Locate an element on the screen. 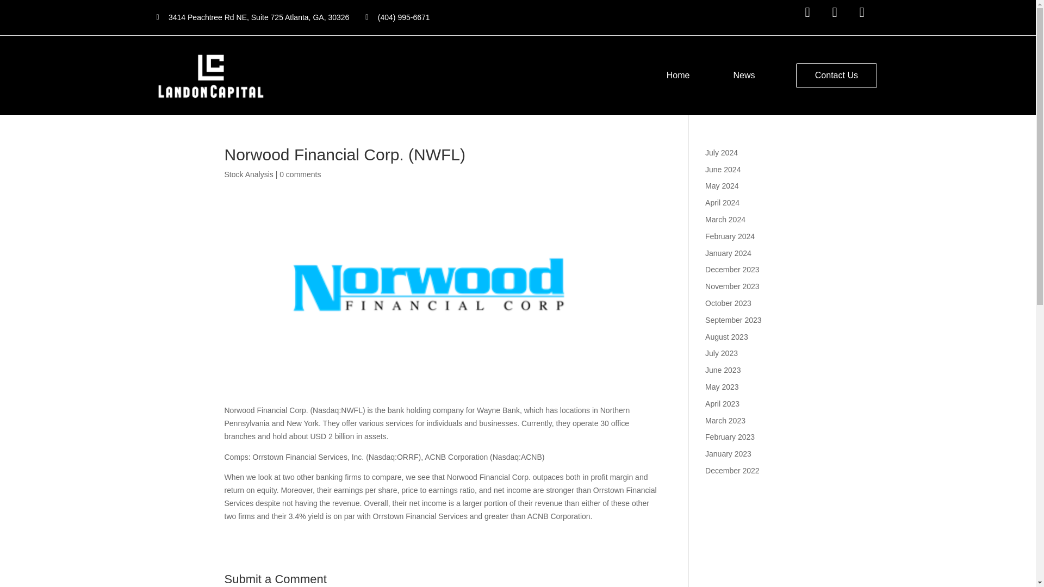 The image size is (1044, 587). August 2023 is located at coordinates (726, 337).